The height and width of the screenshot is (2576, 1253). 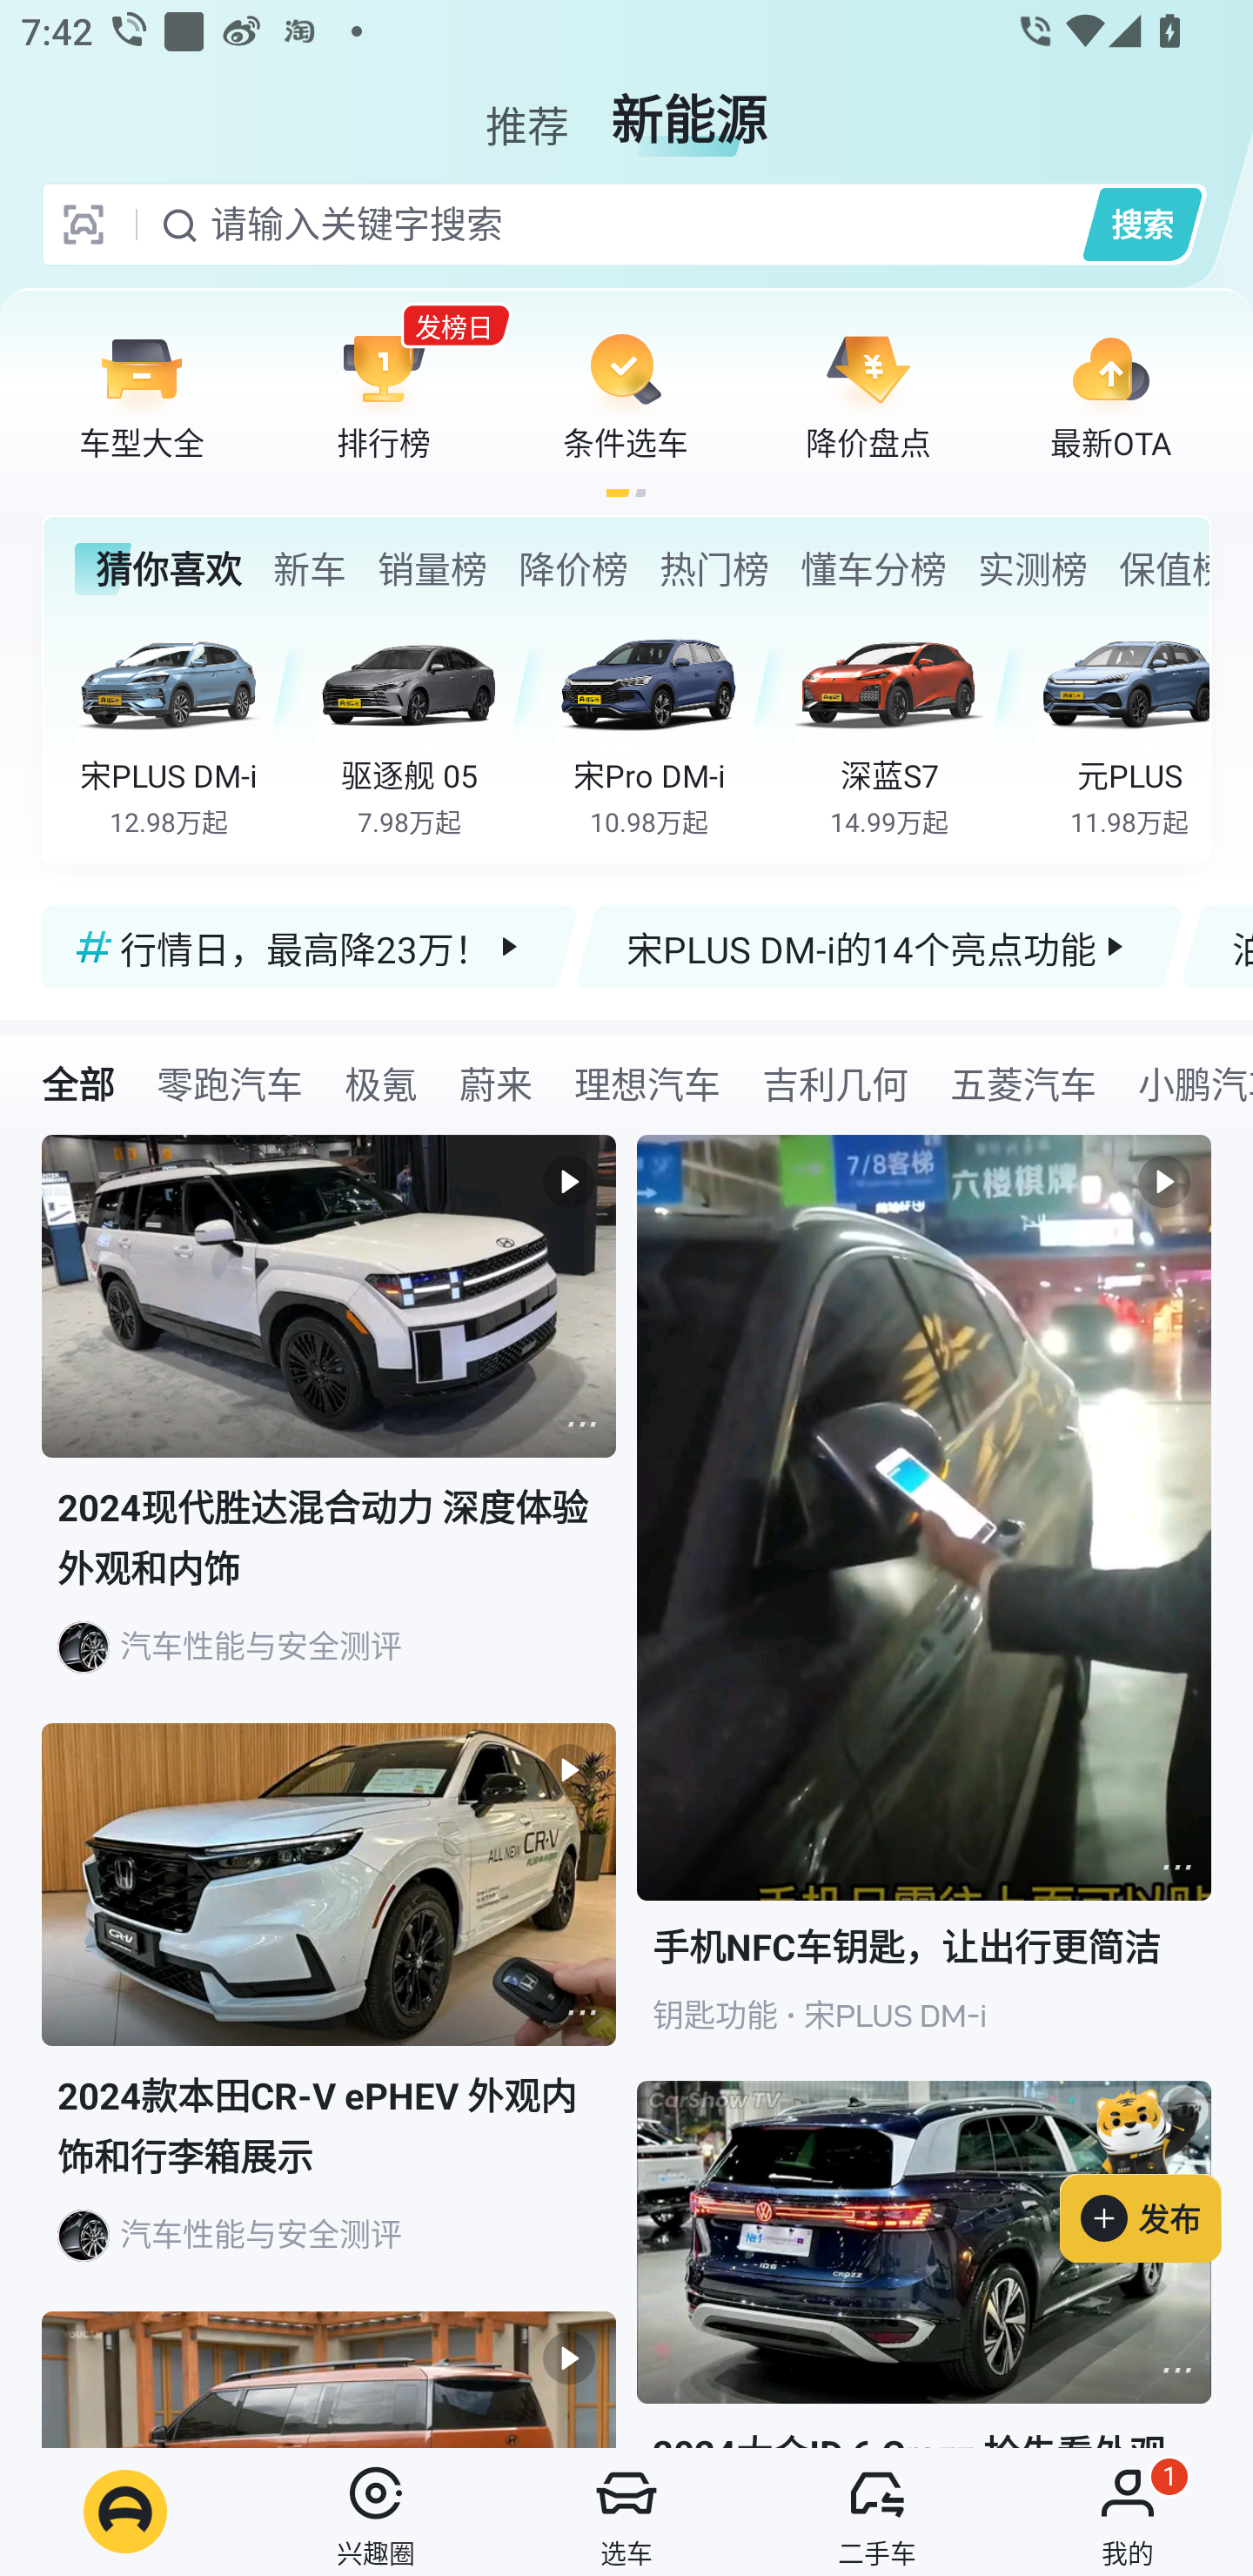 I want to click on 零跑汽车, so click(x=229, y=1083).